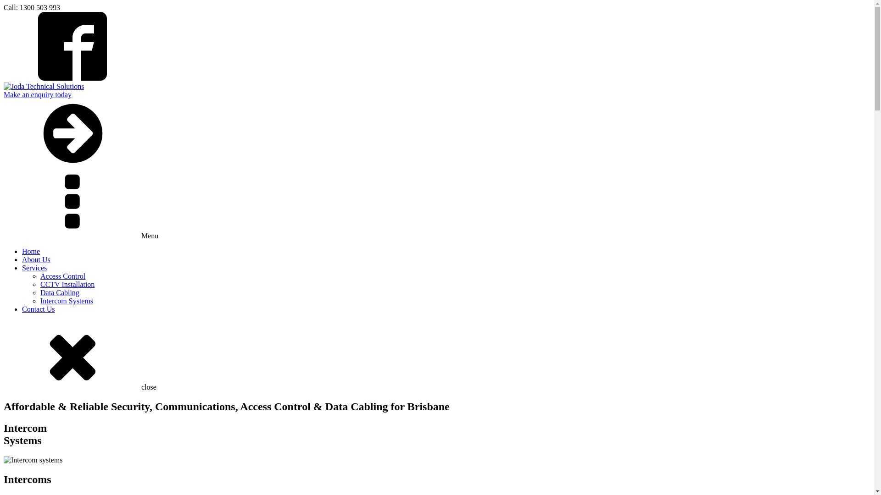 This screenshot has height=495, width=881. I want to click on Visit our Facebook, so click(72, 78).